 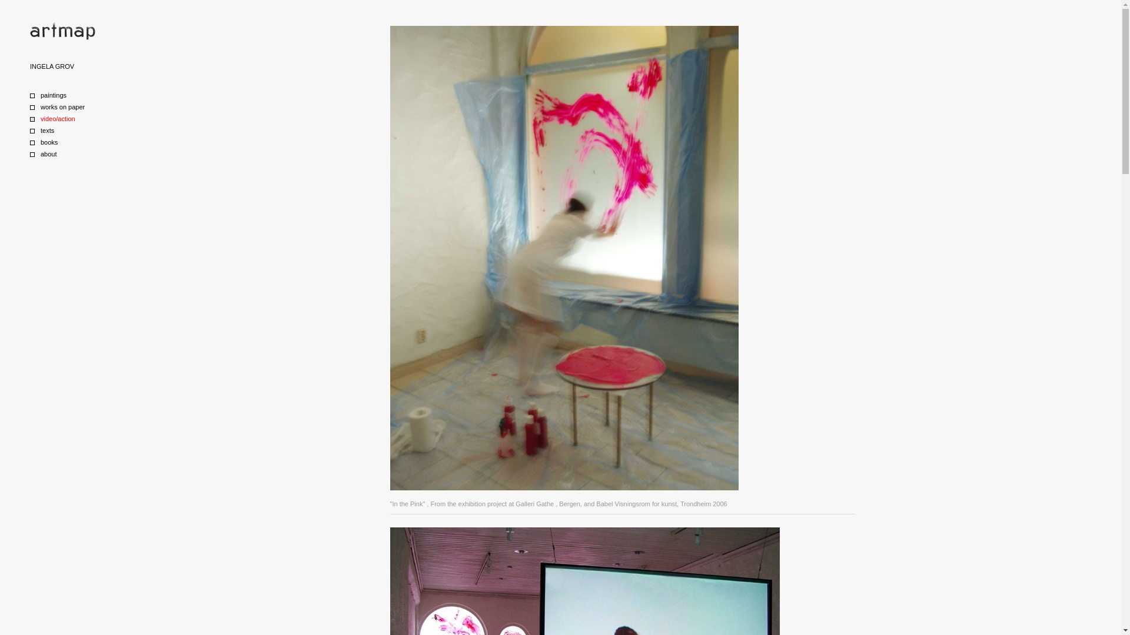 What do you see at coordinates (74, 95) in the screenshot?
I see `paintings` at bounding box center [74, 95].